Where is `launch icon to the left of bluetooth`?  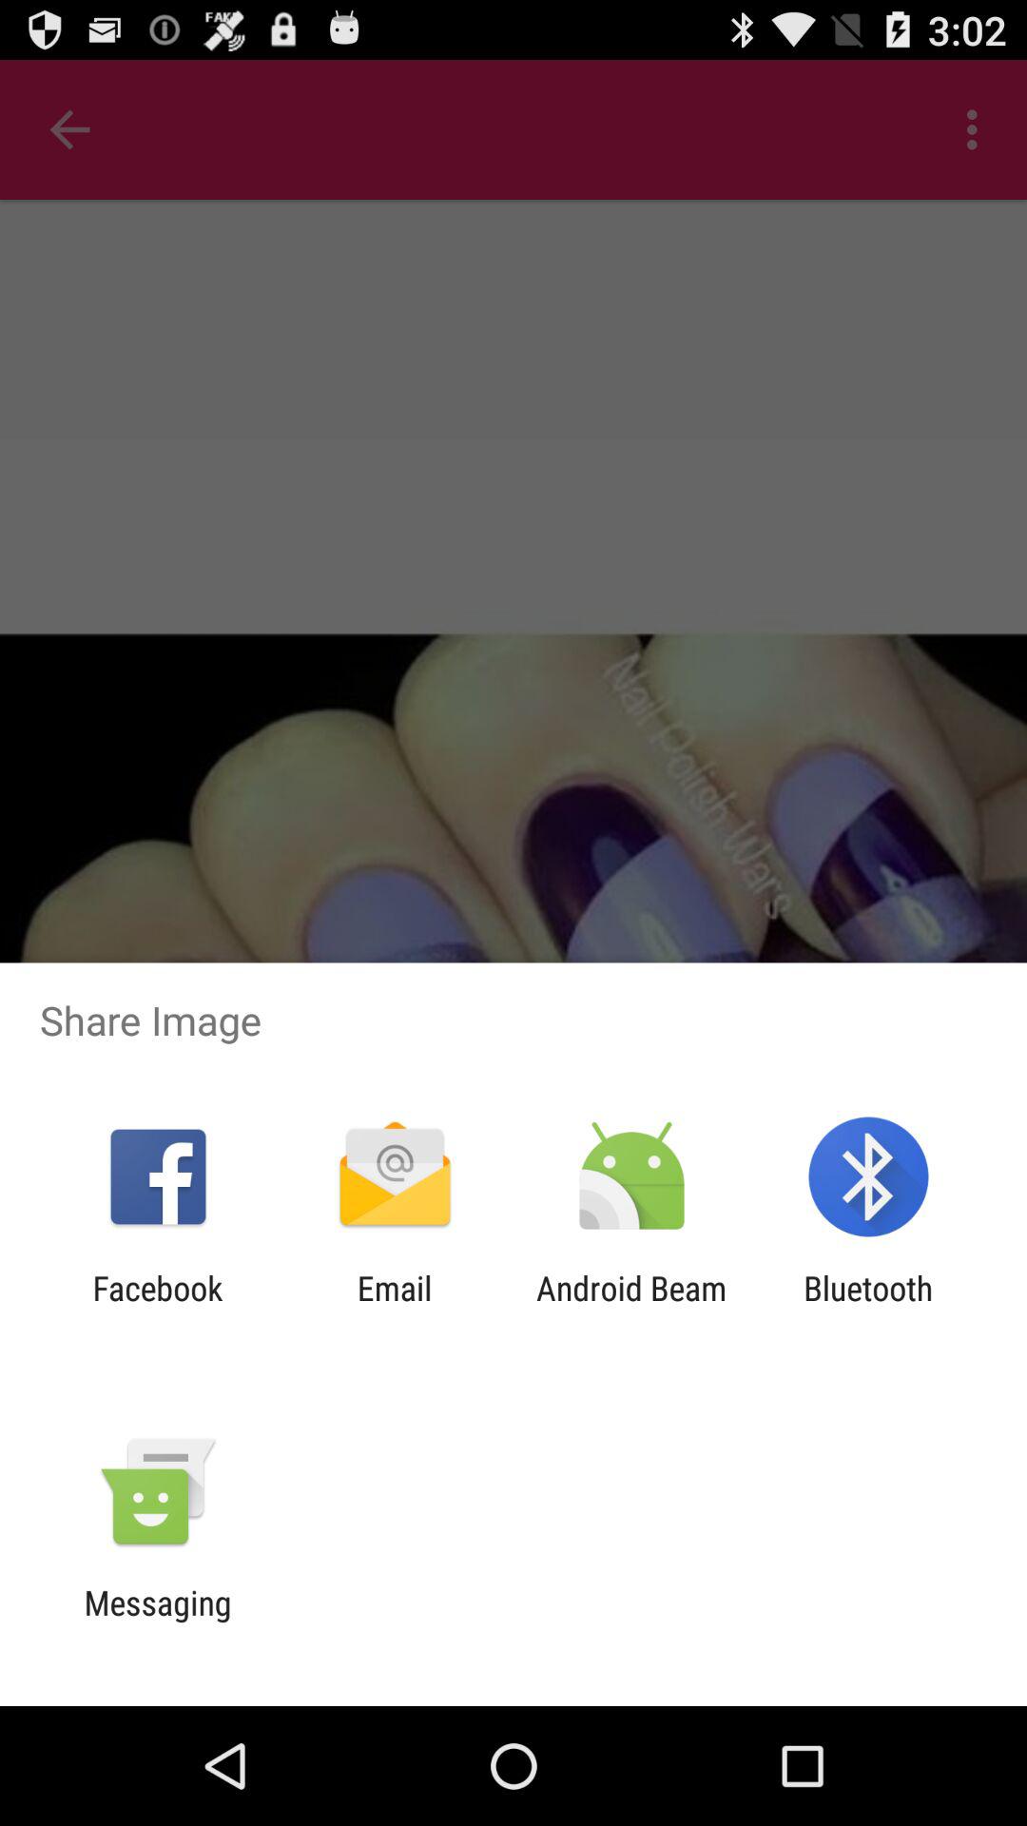
launch icon to the left of bluetooth is located at coordinates (631, 1308).